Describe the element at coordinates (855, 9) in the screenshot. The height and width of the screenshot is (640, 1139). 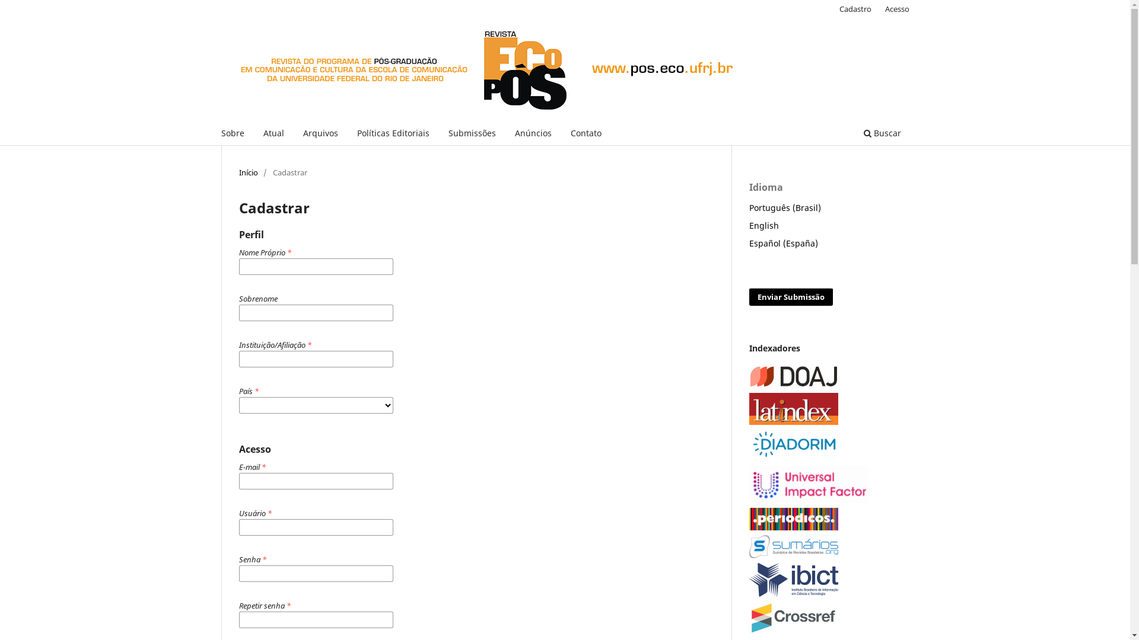
I see `Cadastro` at that location.